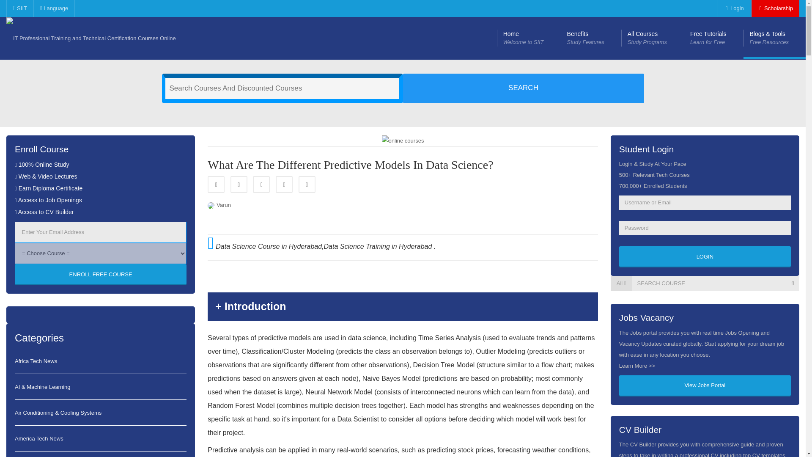  I want to click on SIIT - Scholars International Institute Of Technology, so click(91, 38).